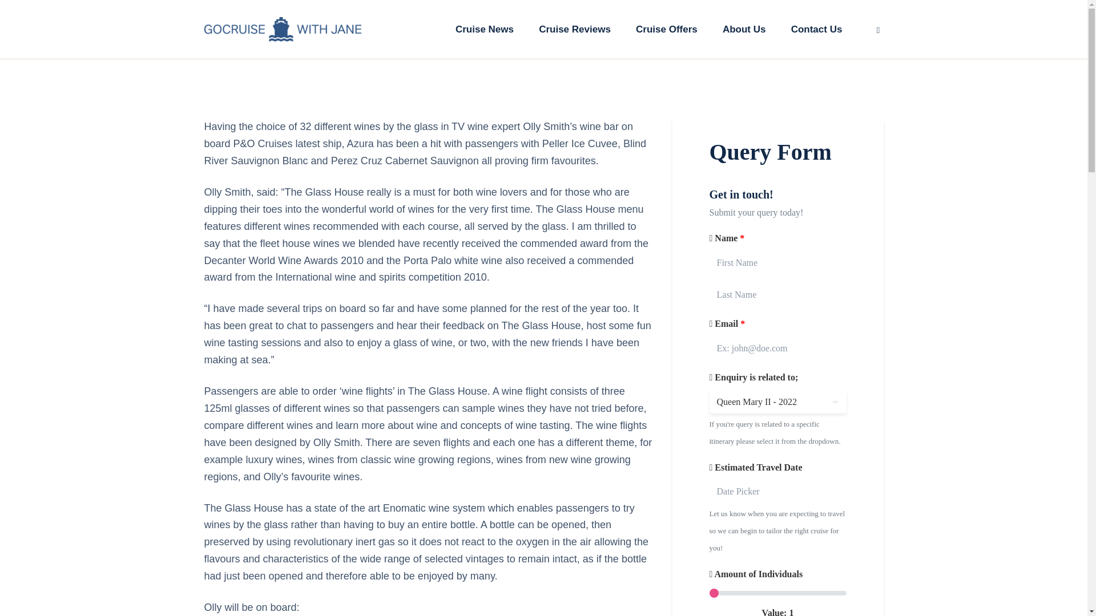  I want to click on Cruise Reviews, so click(574, 29).